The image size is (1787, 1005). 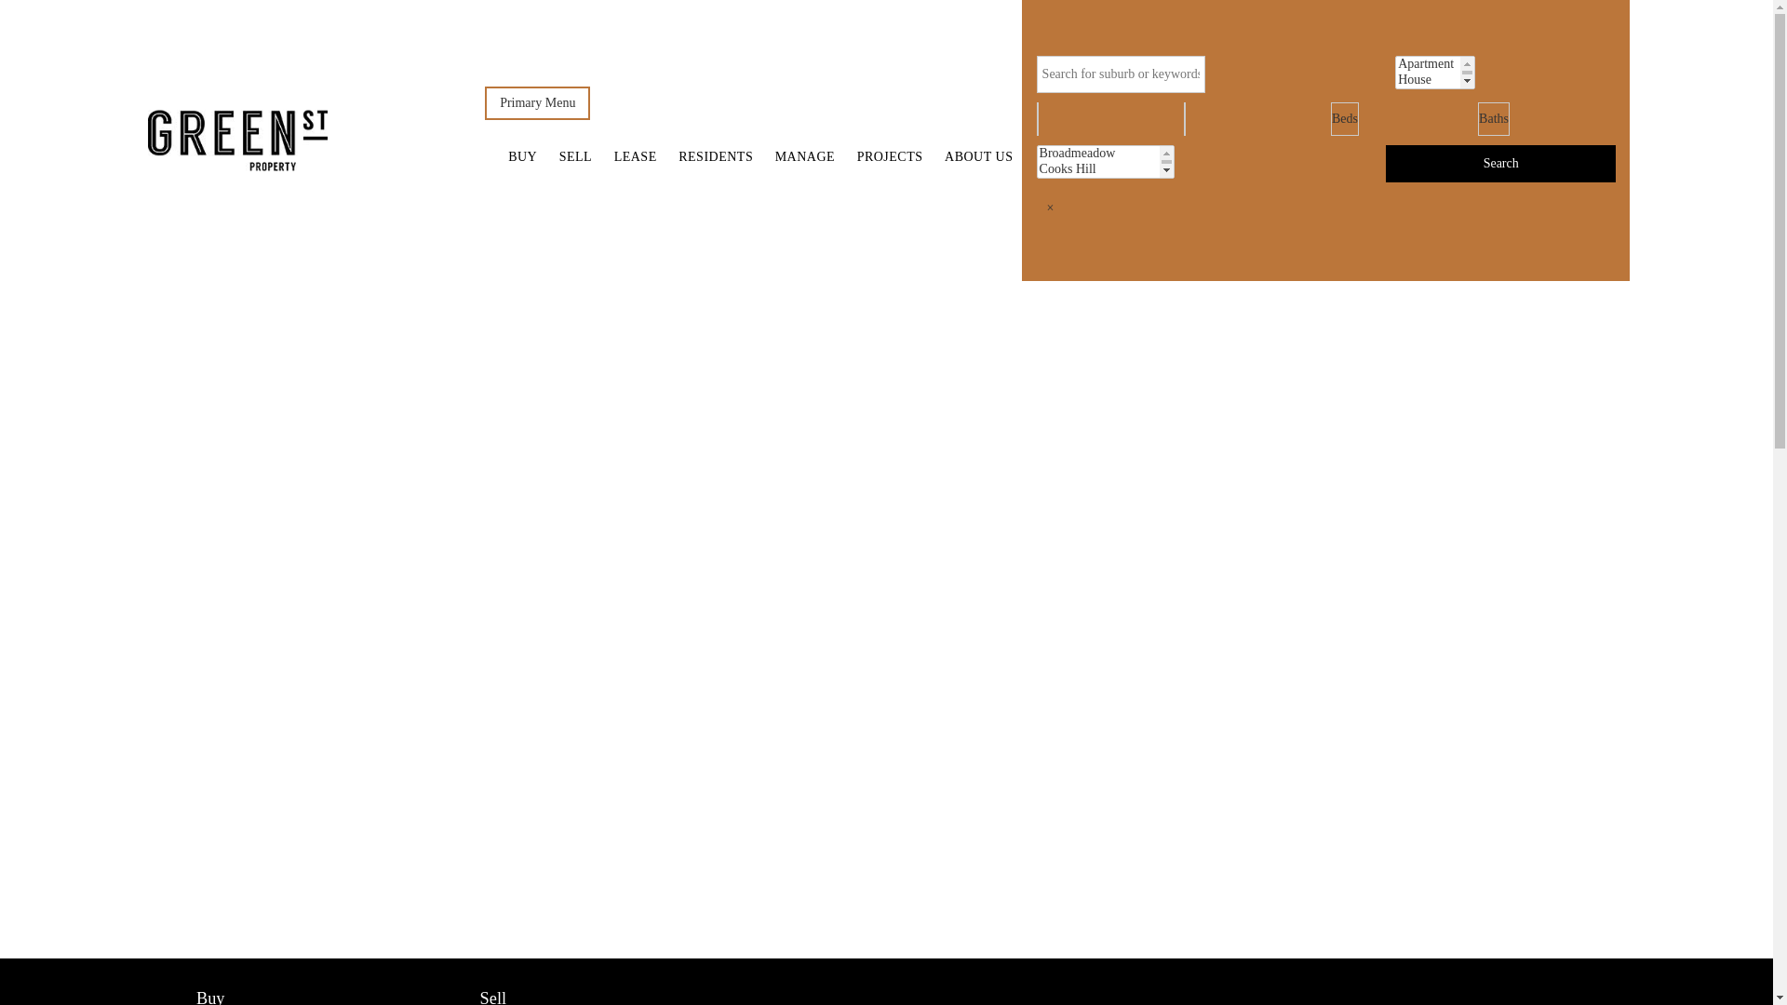 I want to click on BUY, so click(x=523, y=157).